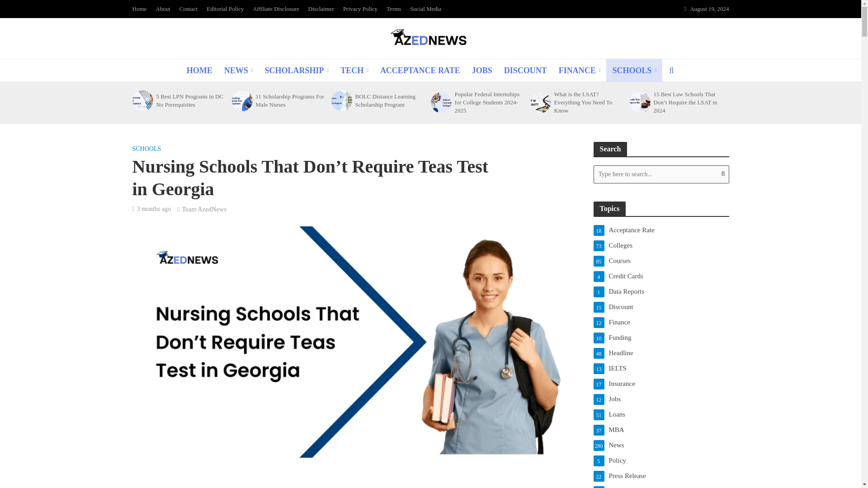 Image resolution: width=868 pixels, height=488 pixels. I want to click on 5 Best LPN Programs in DC No Prerequisites, so click(141, 100).